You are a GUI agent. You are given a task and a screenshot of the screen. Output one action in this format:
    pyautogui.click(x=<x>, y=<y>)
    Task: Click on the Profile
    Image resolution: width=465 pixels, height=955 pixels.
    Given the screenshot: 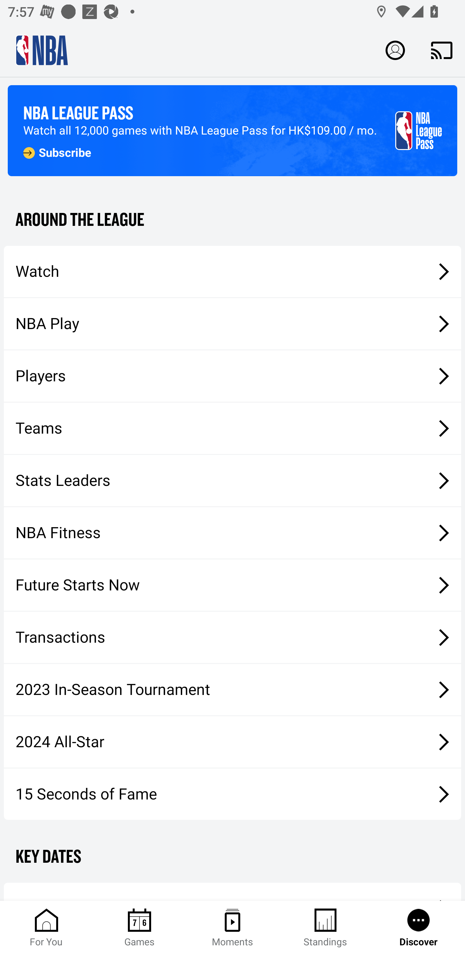 What is the action you would take?
    pyautogui.click(x=395, y=50)
    